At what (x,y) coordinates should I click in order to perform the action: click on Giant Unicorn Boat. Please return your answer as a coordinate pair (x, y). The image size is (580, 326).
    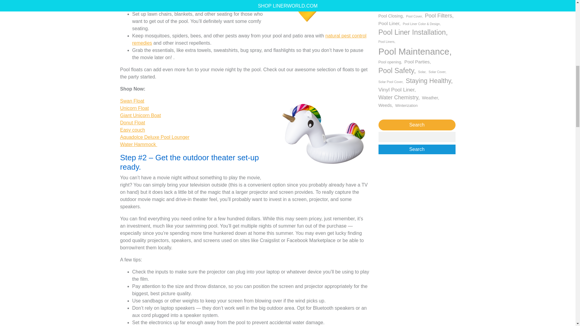
    Looking at the image, I should click on (140, 115).